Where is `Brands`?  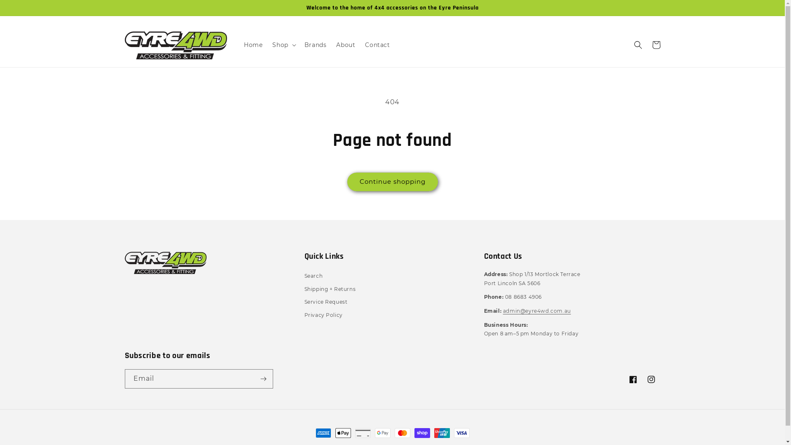
Brands is located at coordinates (316, 45).